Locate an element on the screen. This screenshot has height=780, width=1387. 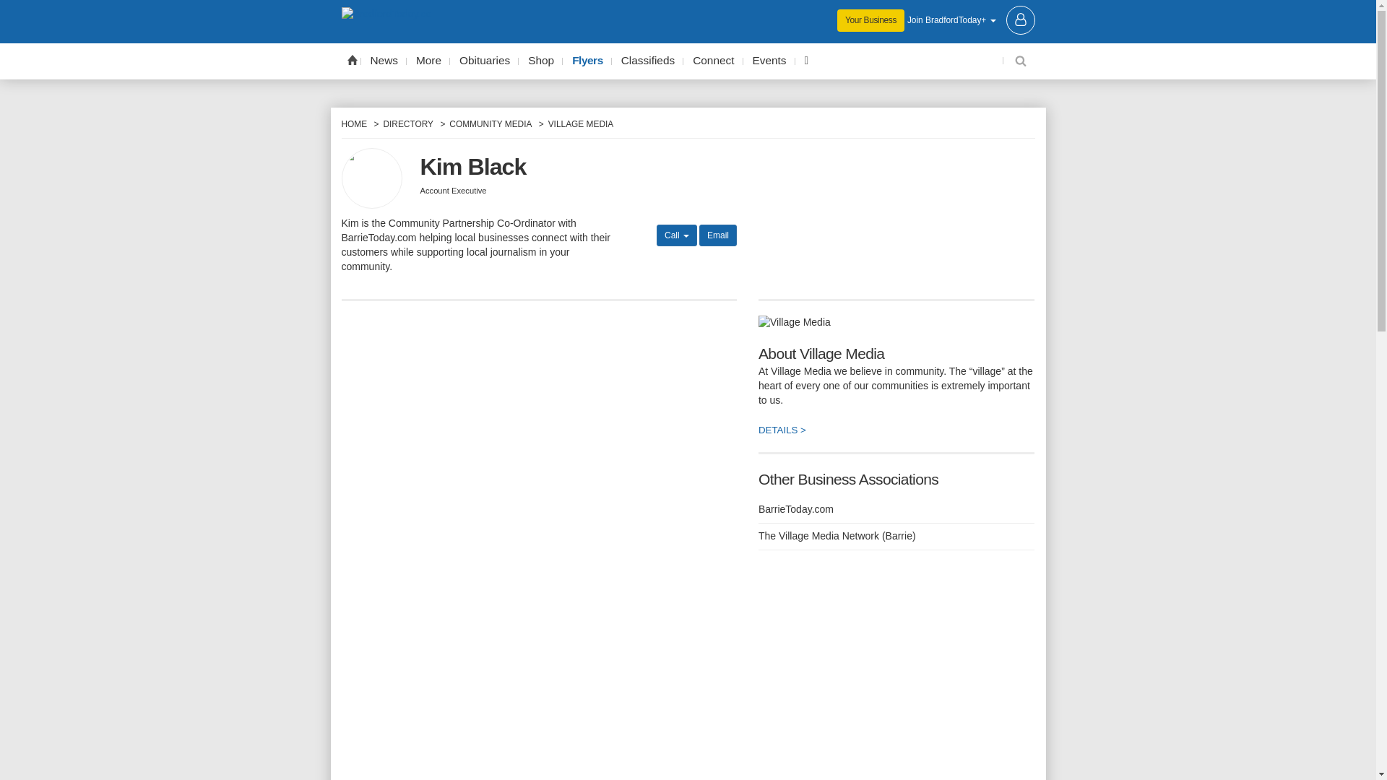
Your Business is located at coordinates (870, 20).